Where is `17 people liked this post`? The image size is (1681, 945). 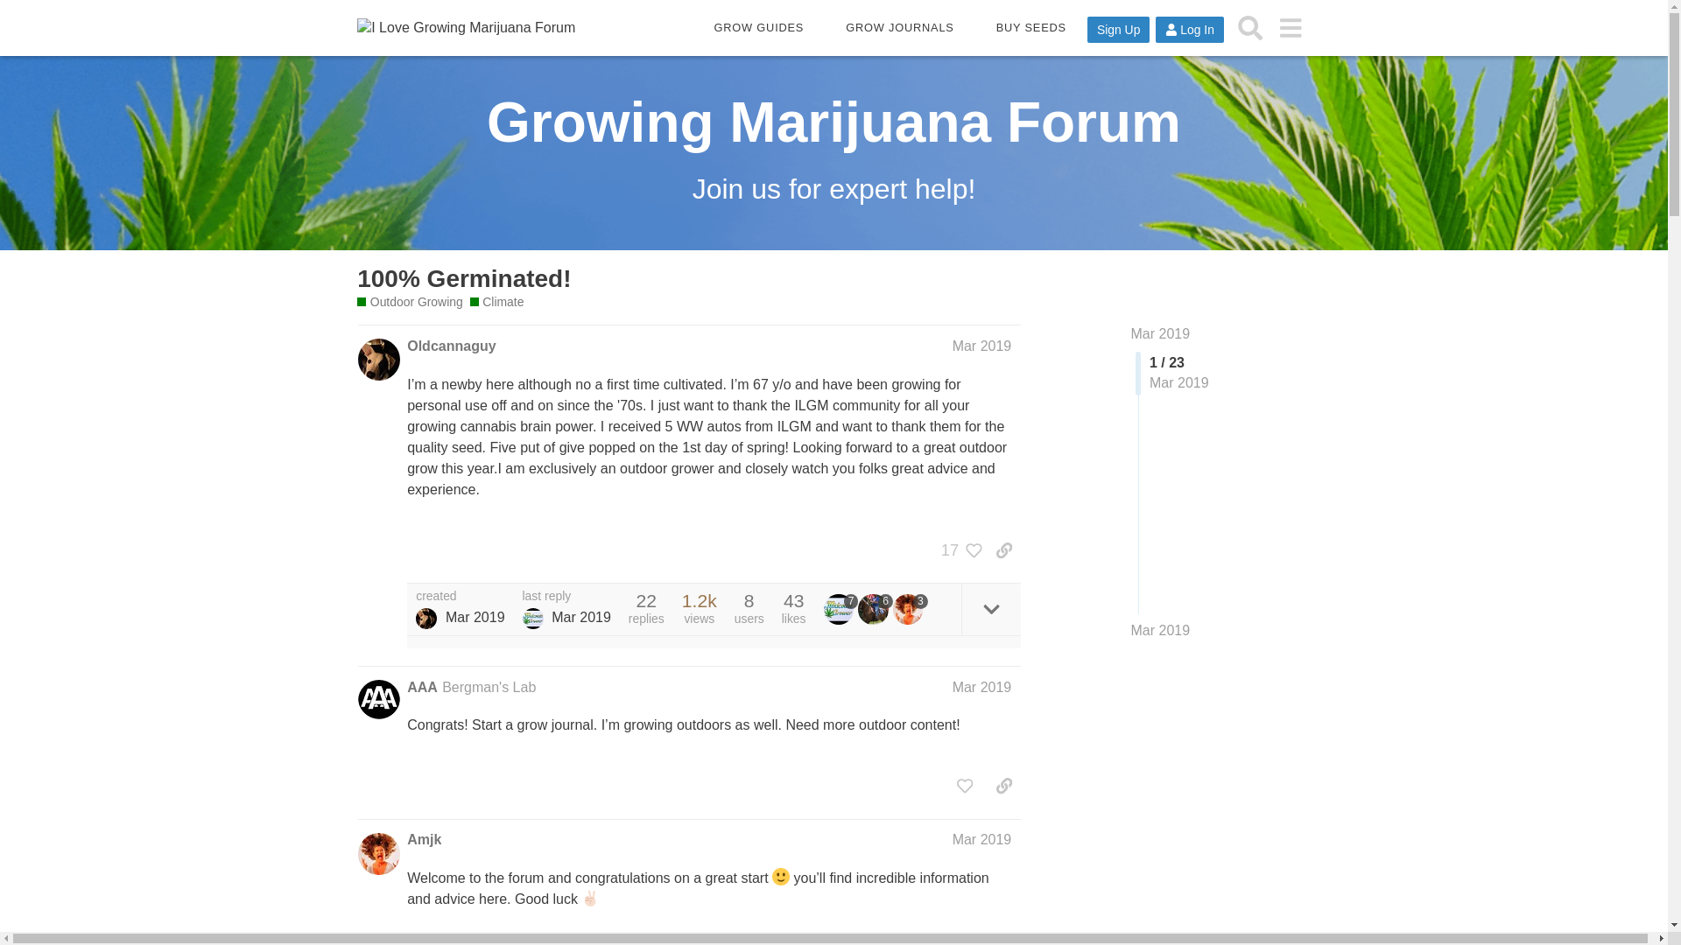 17 people liked this post is located at coordinates (957, 549).